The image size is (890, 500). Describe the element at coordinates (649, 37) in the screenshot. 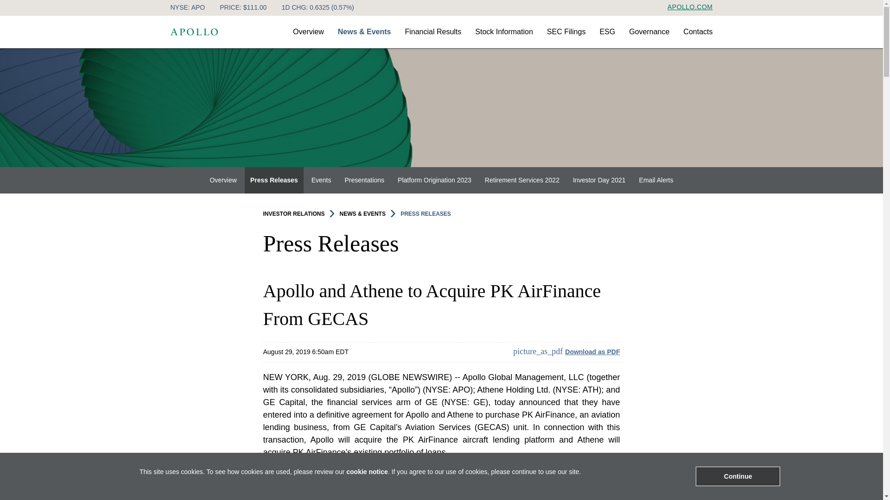

I see `Governance` at that location.